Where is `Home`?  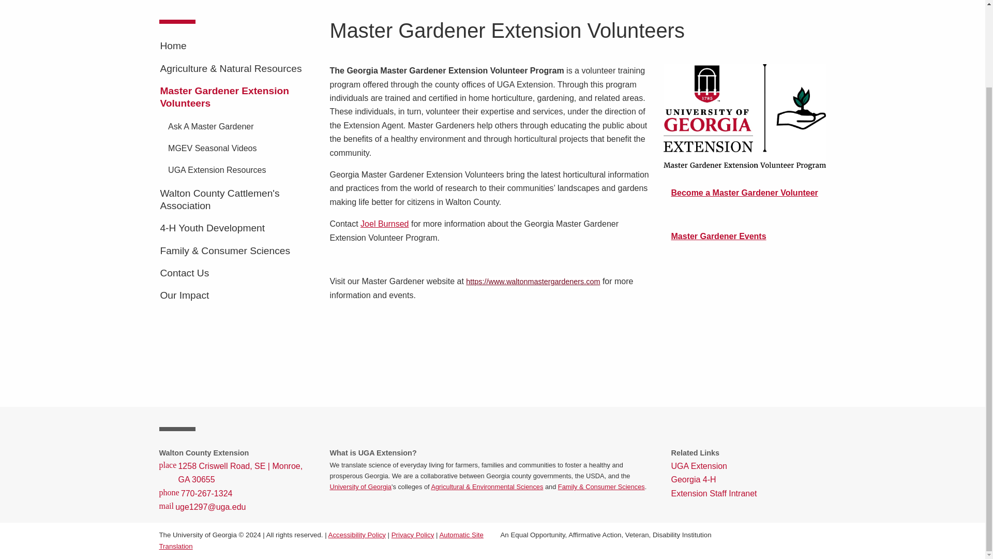 Home is located at coordinates (237, 46).